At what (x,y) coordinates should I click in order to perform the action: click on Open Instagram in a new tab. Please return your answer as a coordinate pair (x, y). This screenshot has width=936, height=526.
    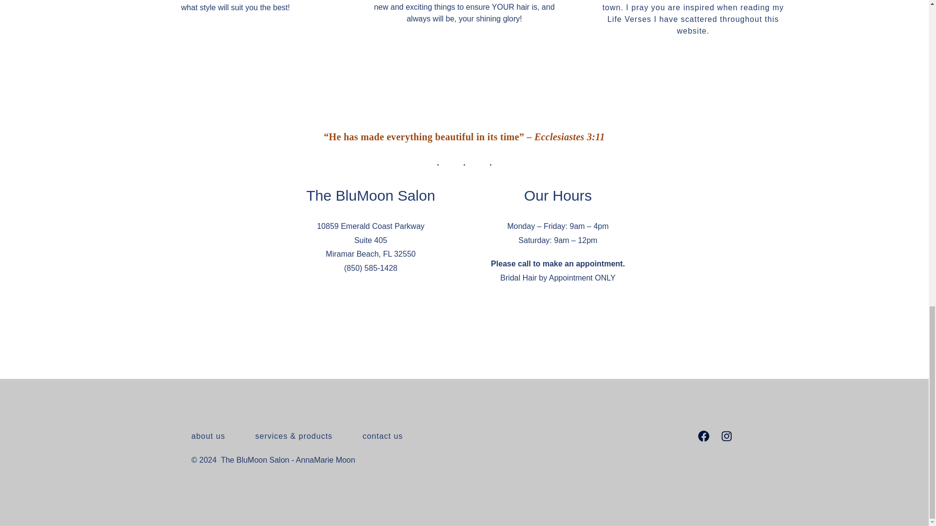
    Looking at the image, I should click on (726, 435).